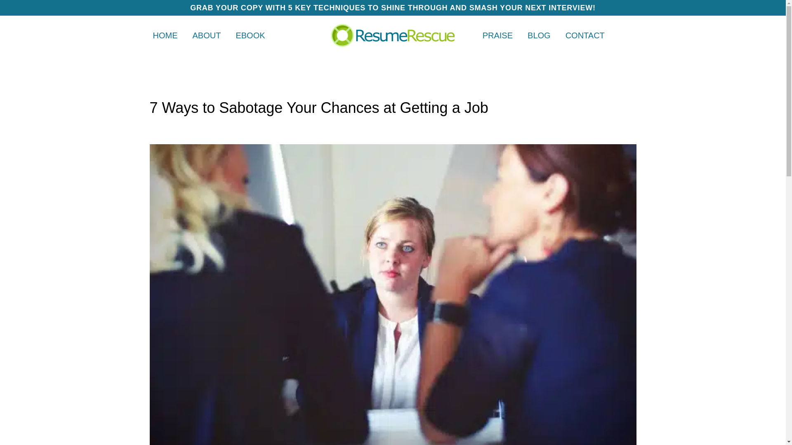  What do you see at coordinates (497, 35) in the screenshot?
I see `PRAISE` at bounding box center [497, 35].